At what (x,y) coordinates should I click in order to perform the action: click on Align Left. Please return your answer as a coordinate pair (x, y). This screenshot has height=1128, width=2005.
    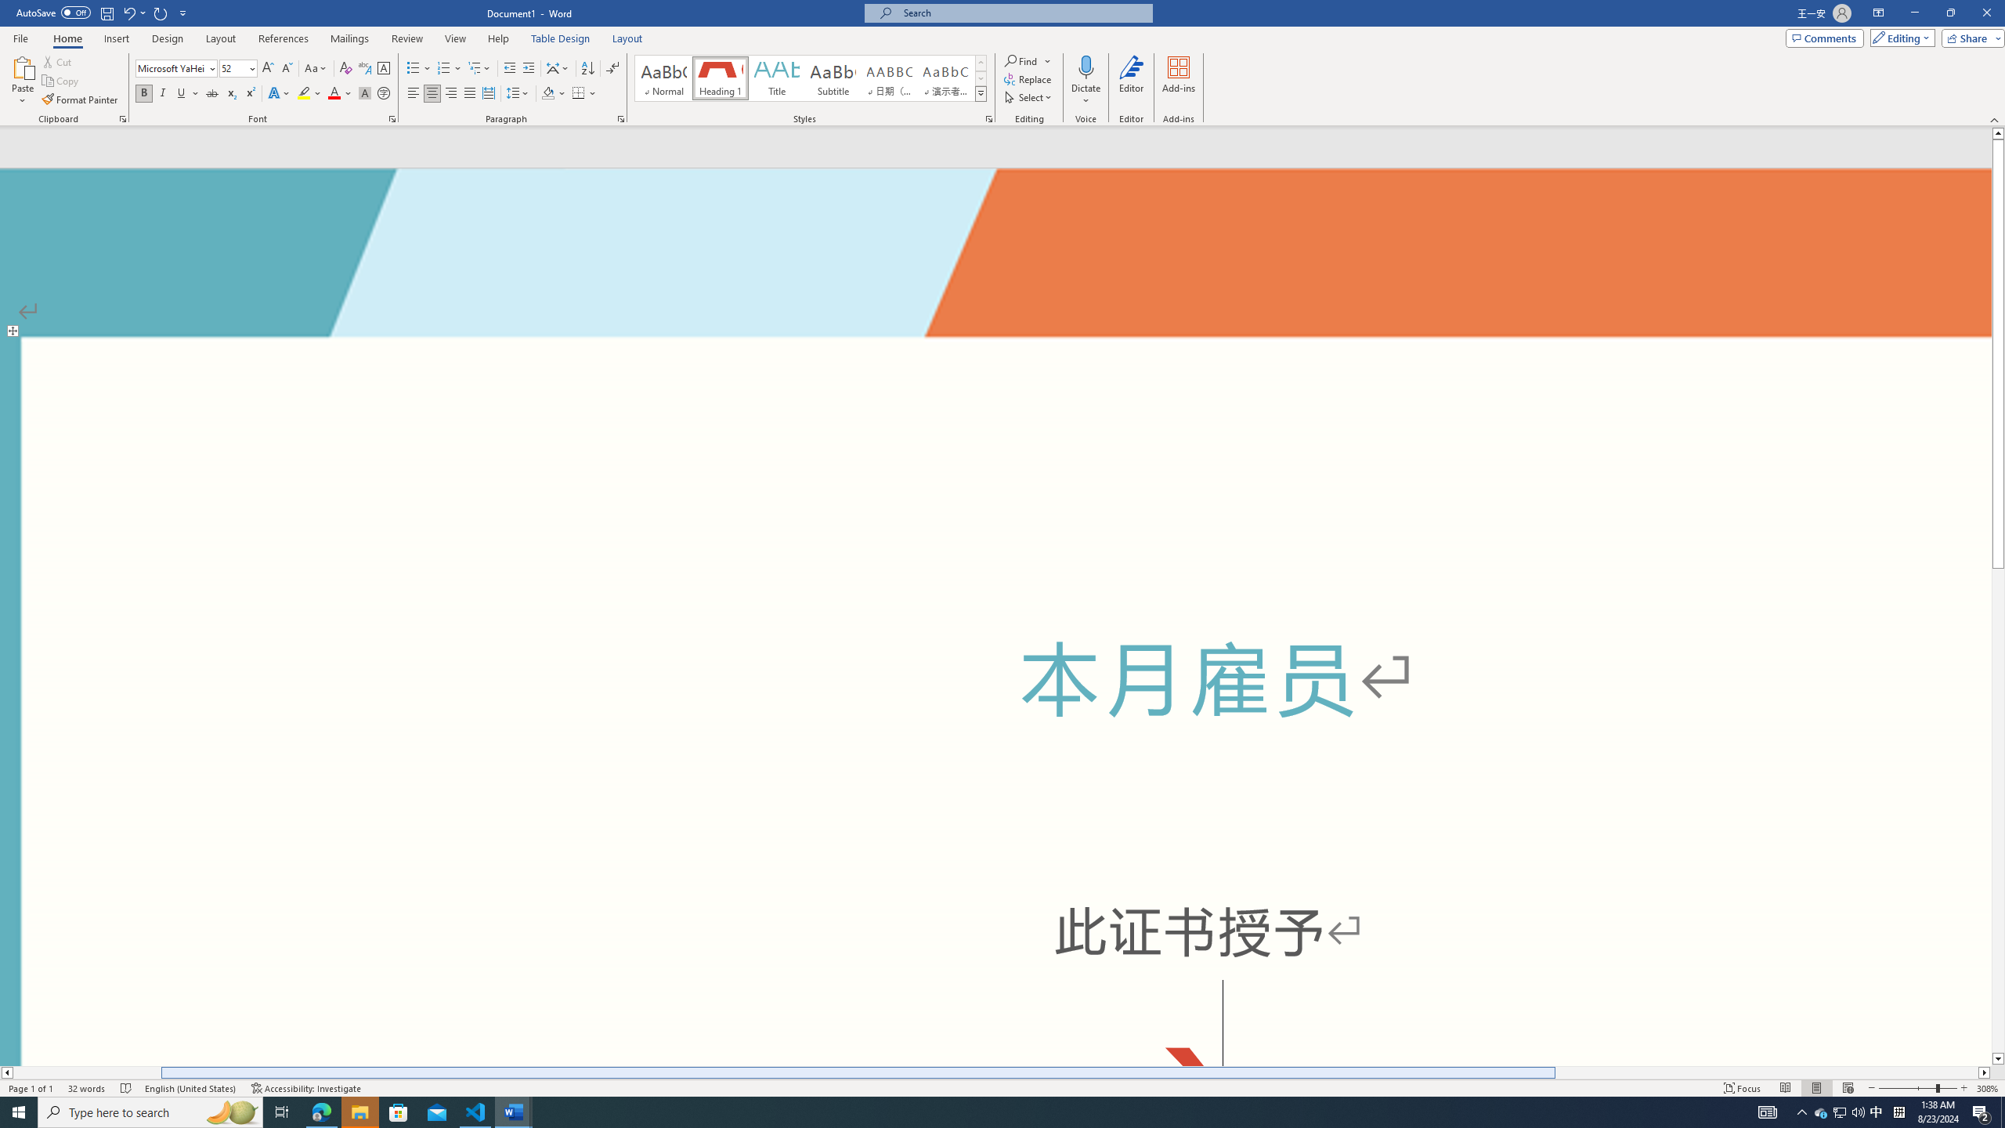
    Looking at the image, I should click on (414, 94).